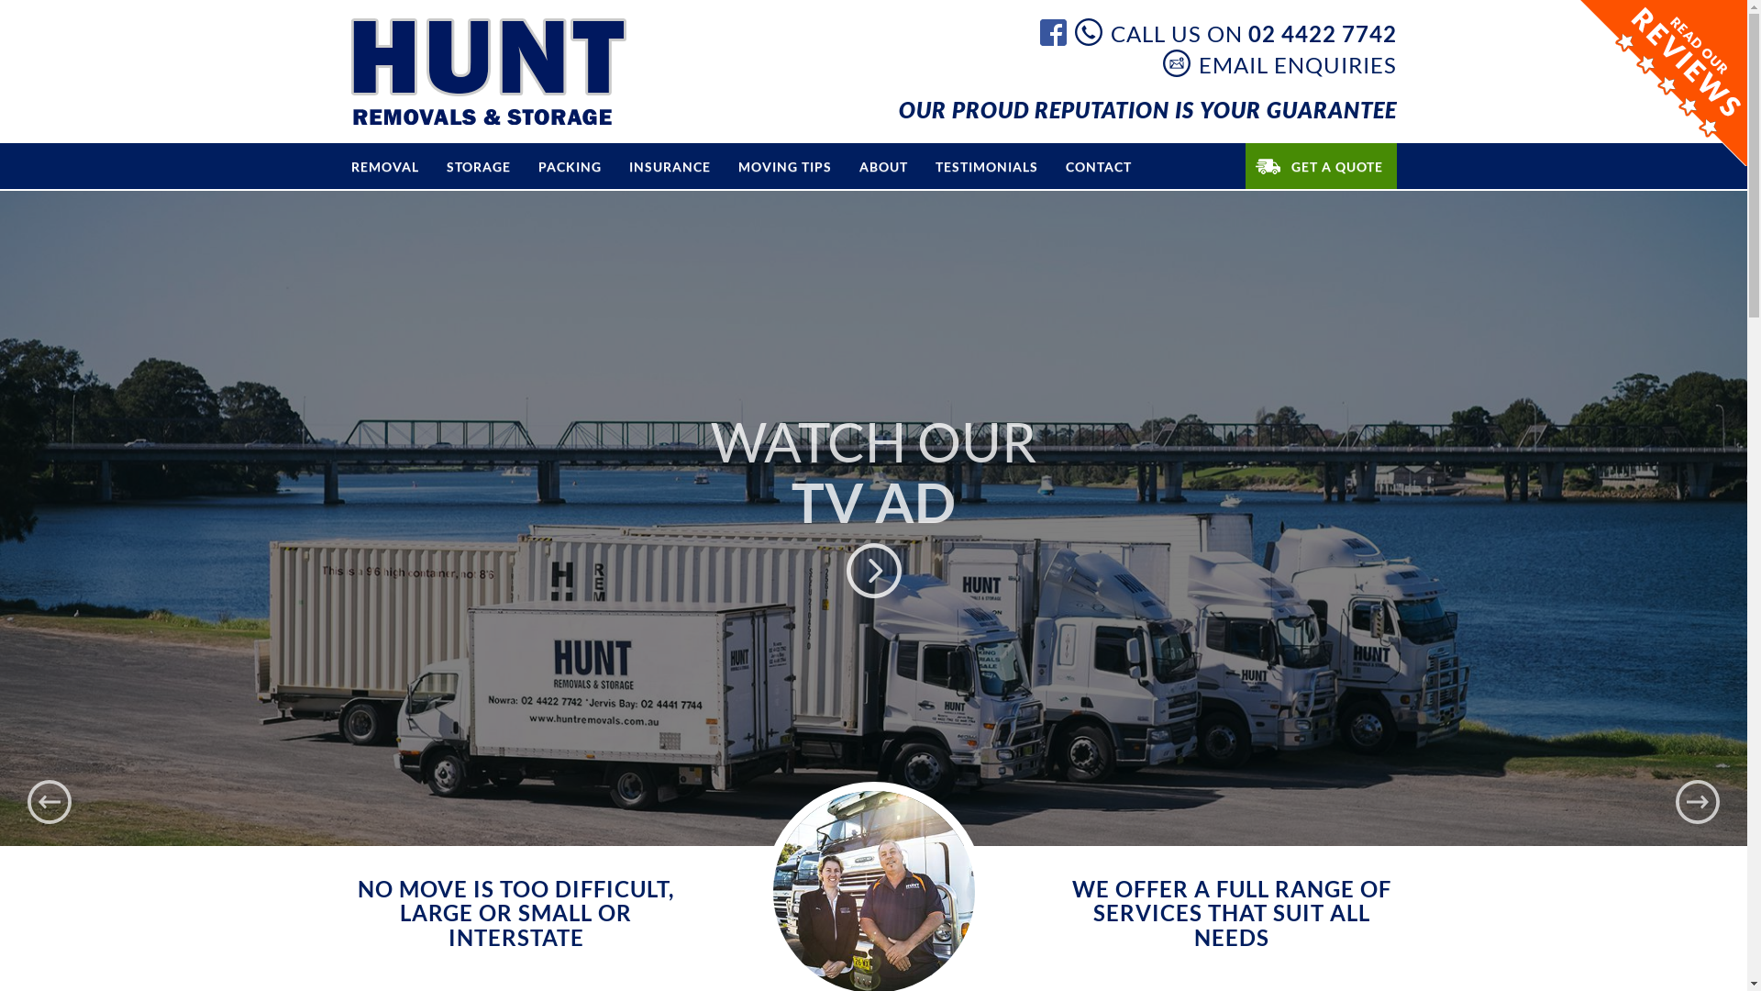 This screenshot has height=991, width=1761. I want to click on TESTIMONIALS, so click(986, 165).